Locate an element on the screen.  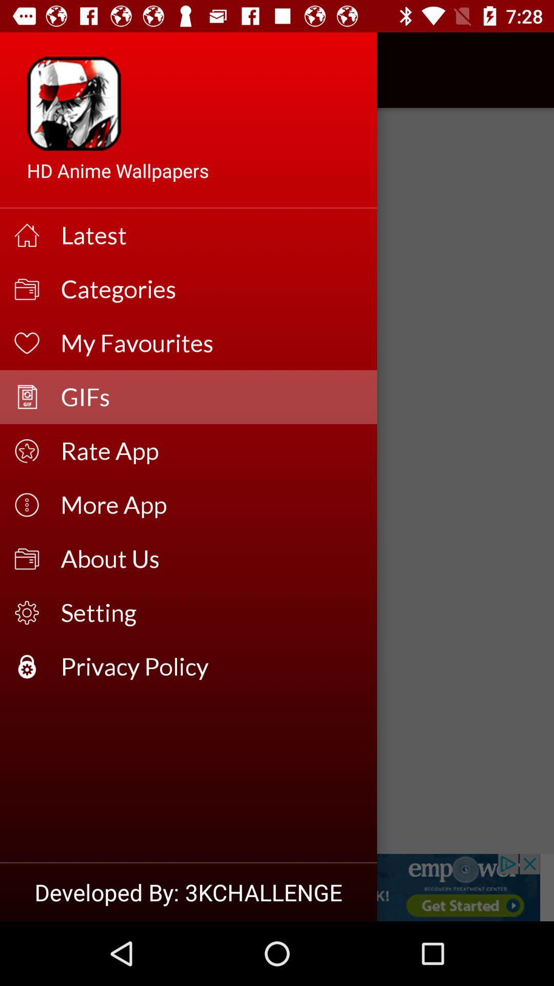
flip until privacy policy icon is located at coordinates (212, 667).